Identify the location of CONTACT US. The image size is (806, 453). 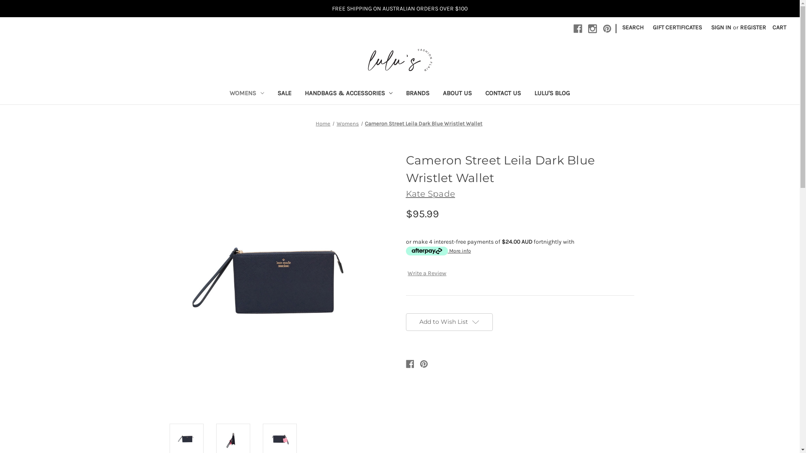
(503, 94).